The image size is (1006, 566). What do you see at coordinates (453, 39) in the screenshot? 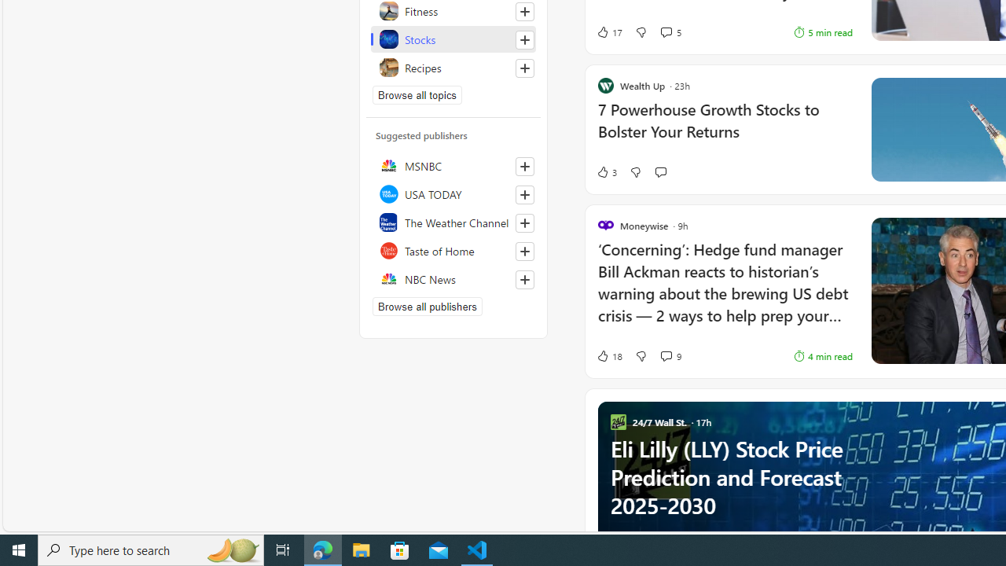
I see `Stocks` at bounding box center [453, 39].